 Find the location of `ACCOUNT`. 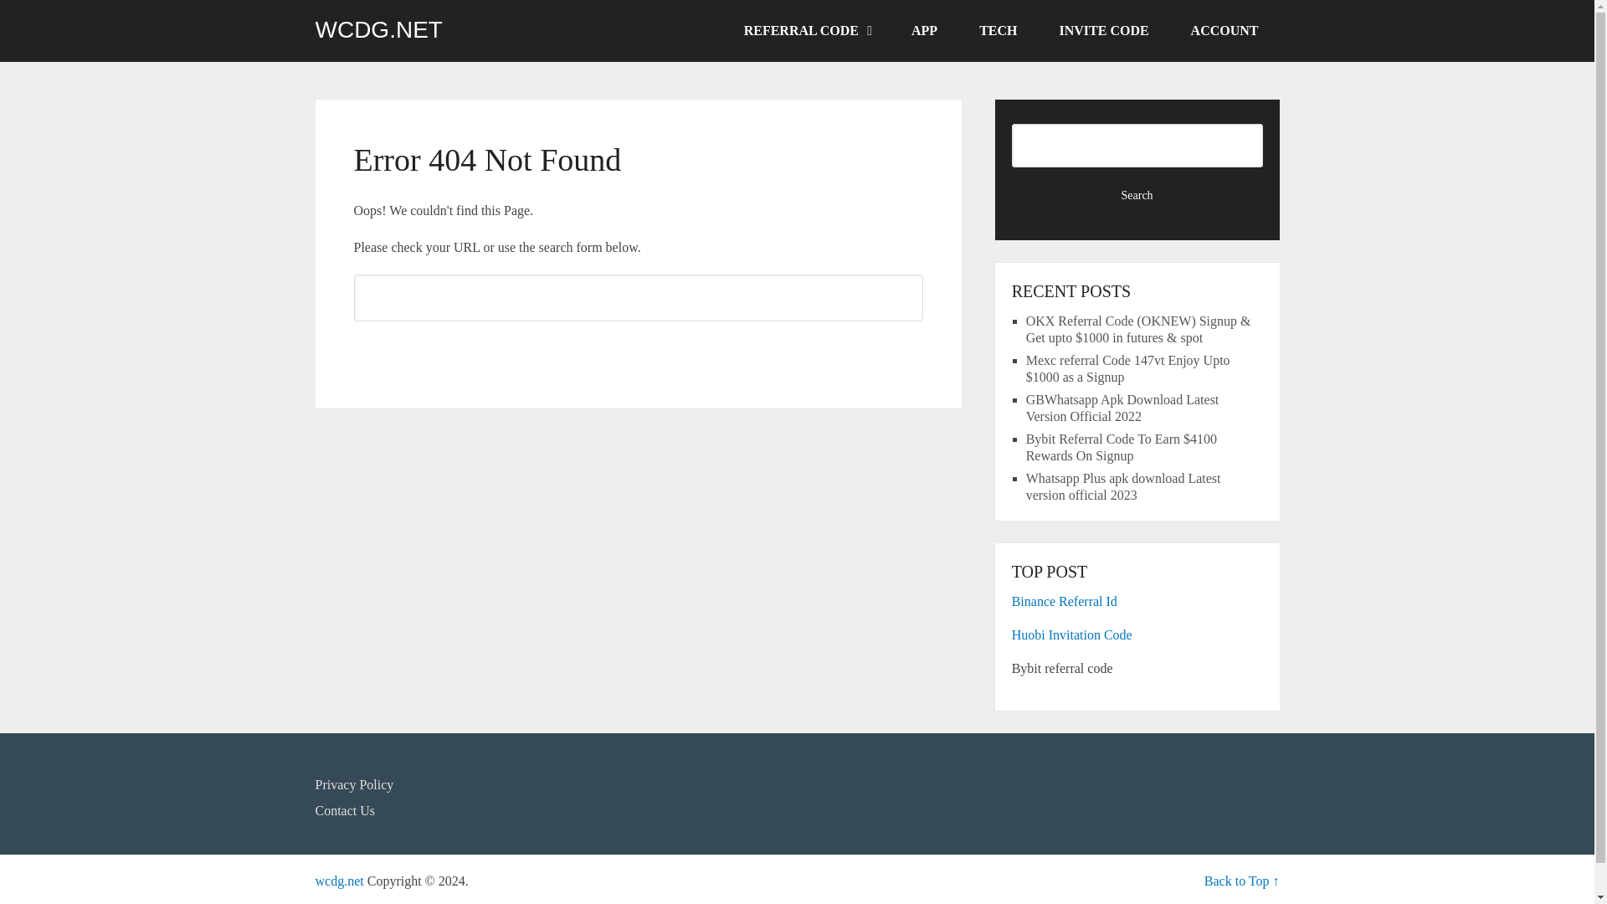

ACCOUNT is located at coordinates (1224, 31).